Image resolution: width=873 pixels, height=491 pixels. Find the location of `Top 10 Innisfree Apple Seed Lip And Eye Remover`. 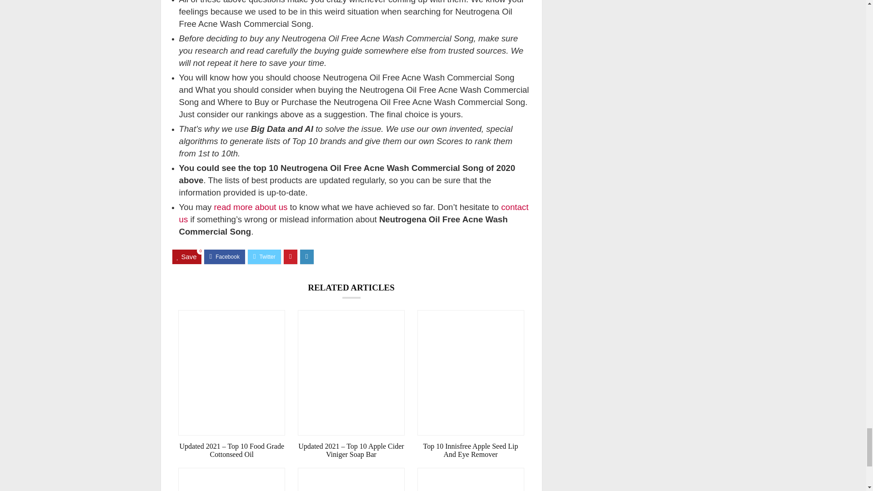

Top 10 Innisfree Apple Seed Lip And Eye Remover is located at coordinates (471, 450).